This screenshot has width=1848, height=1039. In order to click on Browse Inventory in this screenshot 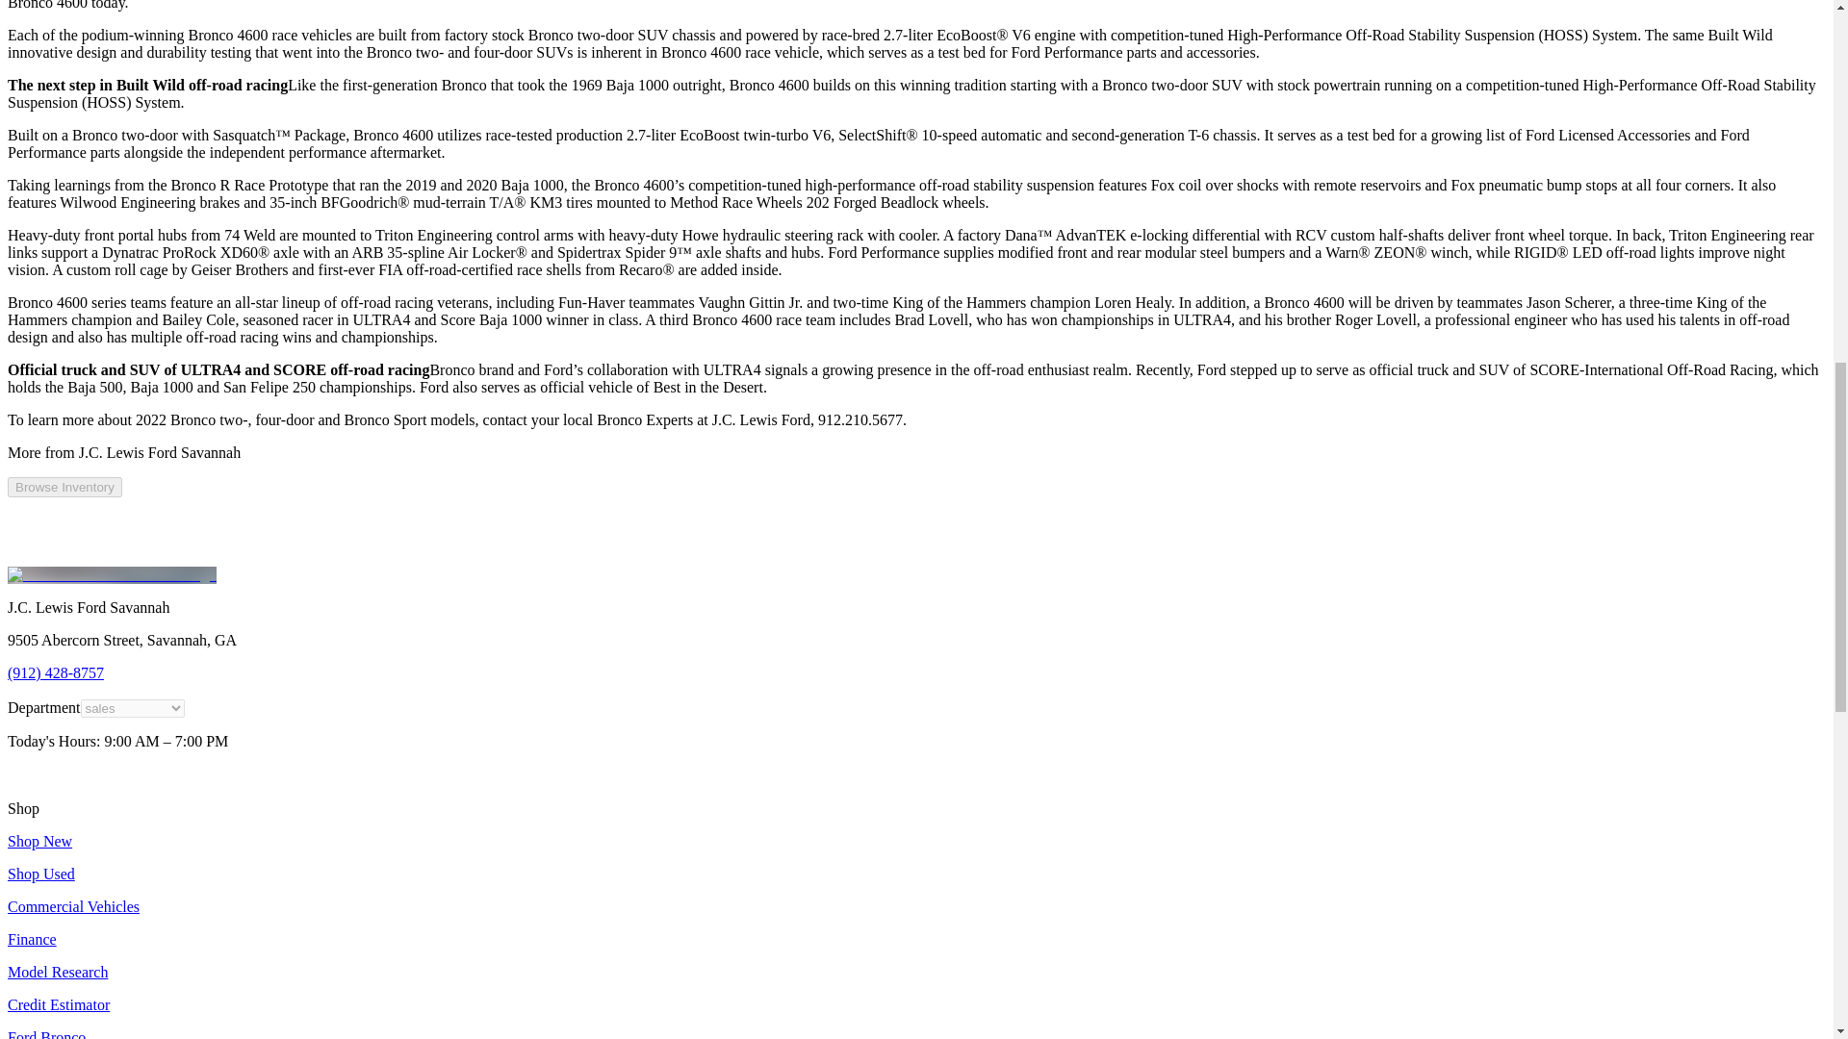, I will do `click(64, 487)`.